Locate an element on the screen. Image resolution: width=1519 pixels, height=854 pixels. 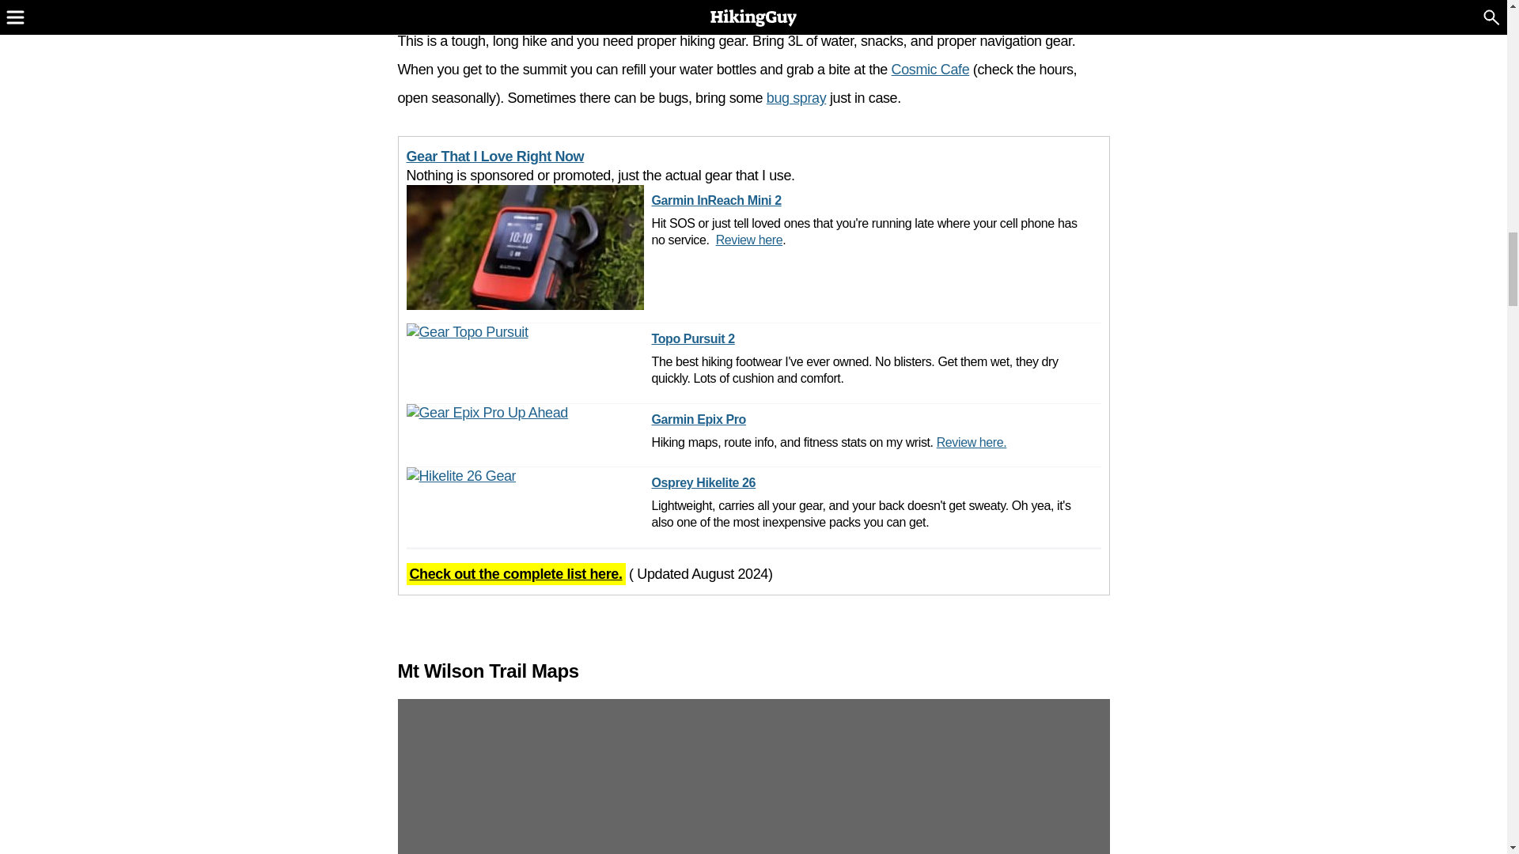
Garmin InReach Mini 2 is located at coordinates (872, 201).